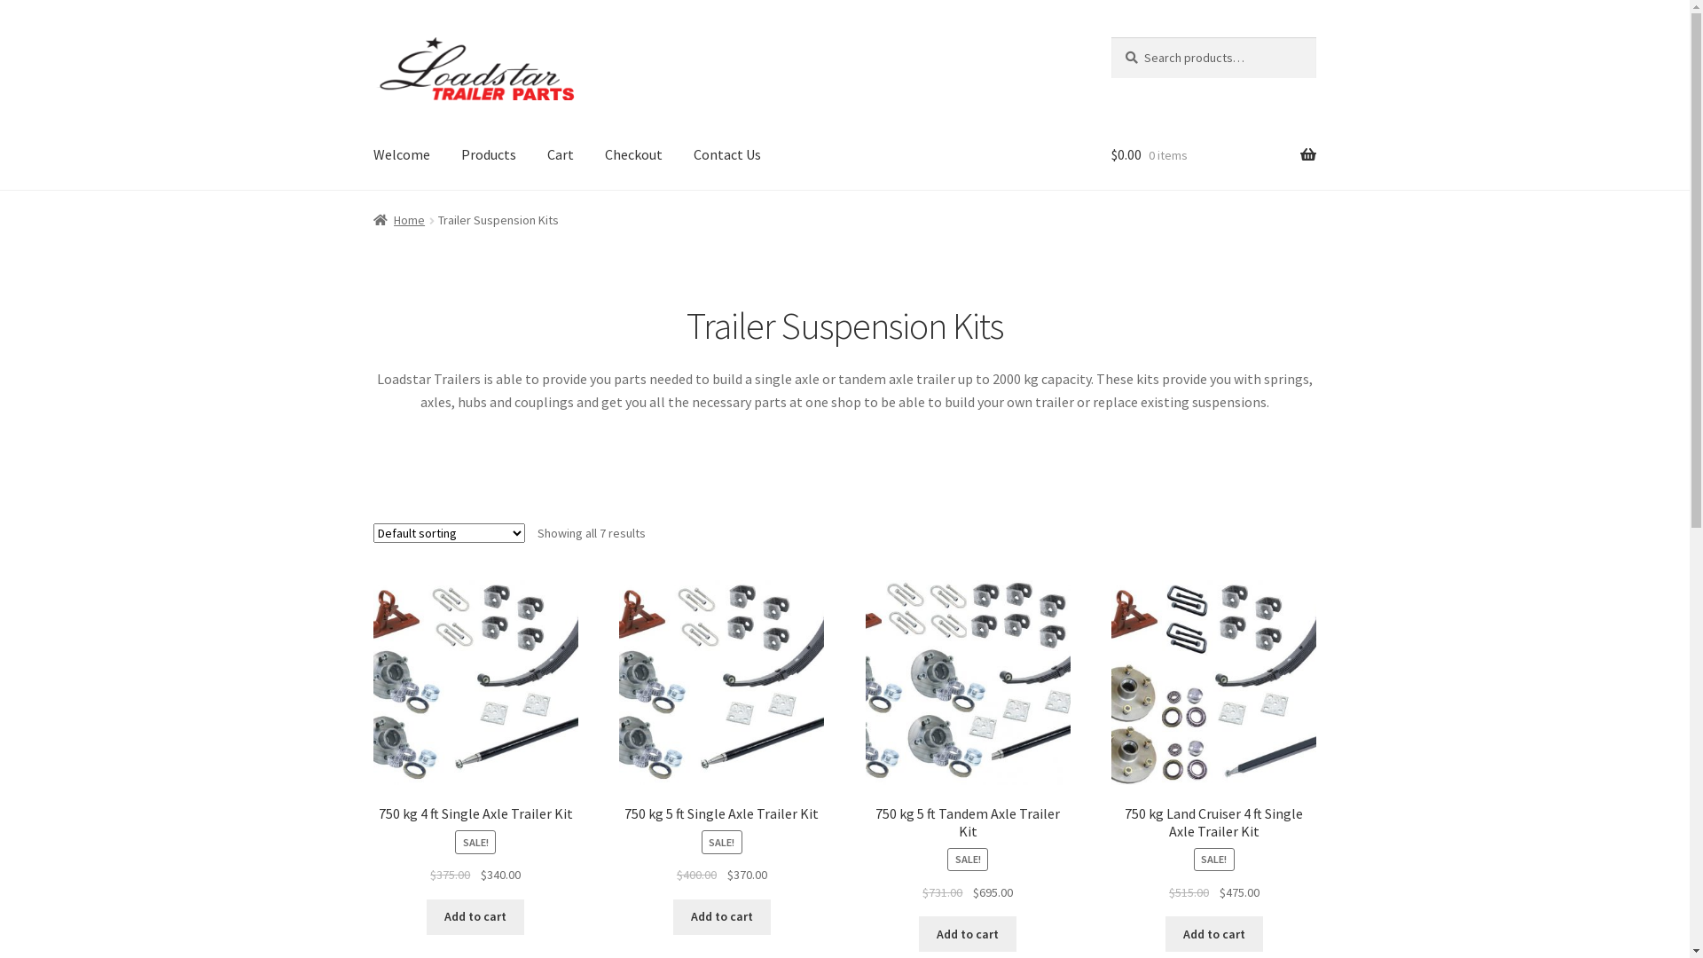 This screenshot has height=958, width=1703. Describe the element at coordinates (968, 934) in the screenshot. I see `Add to cart` at that location.